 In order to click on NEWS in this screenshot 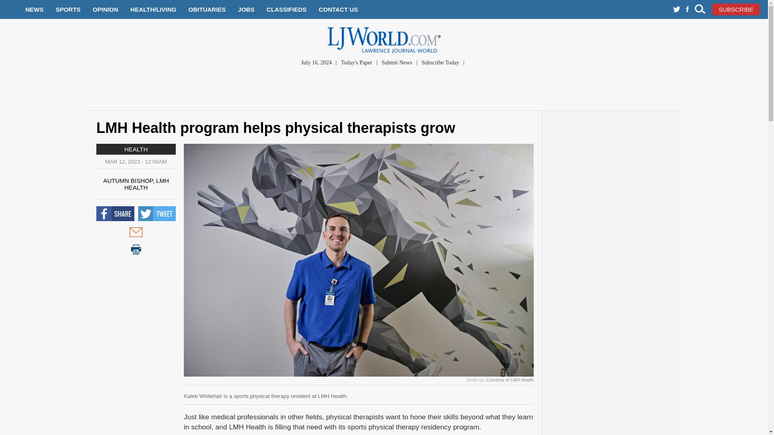, I will do `click(34, 10)`.